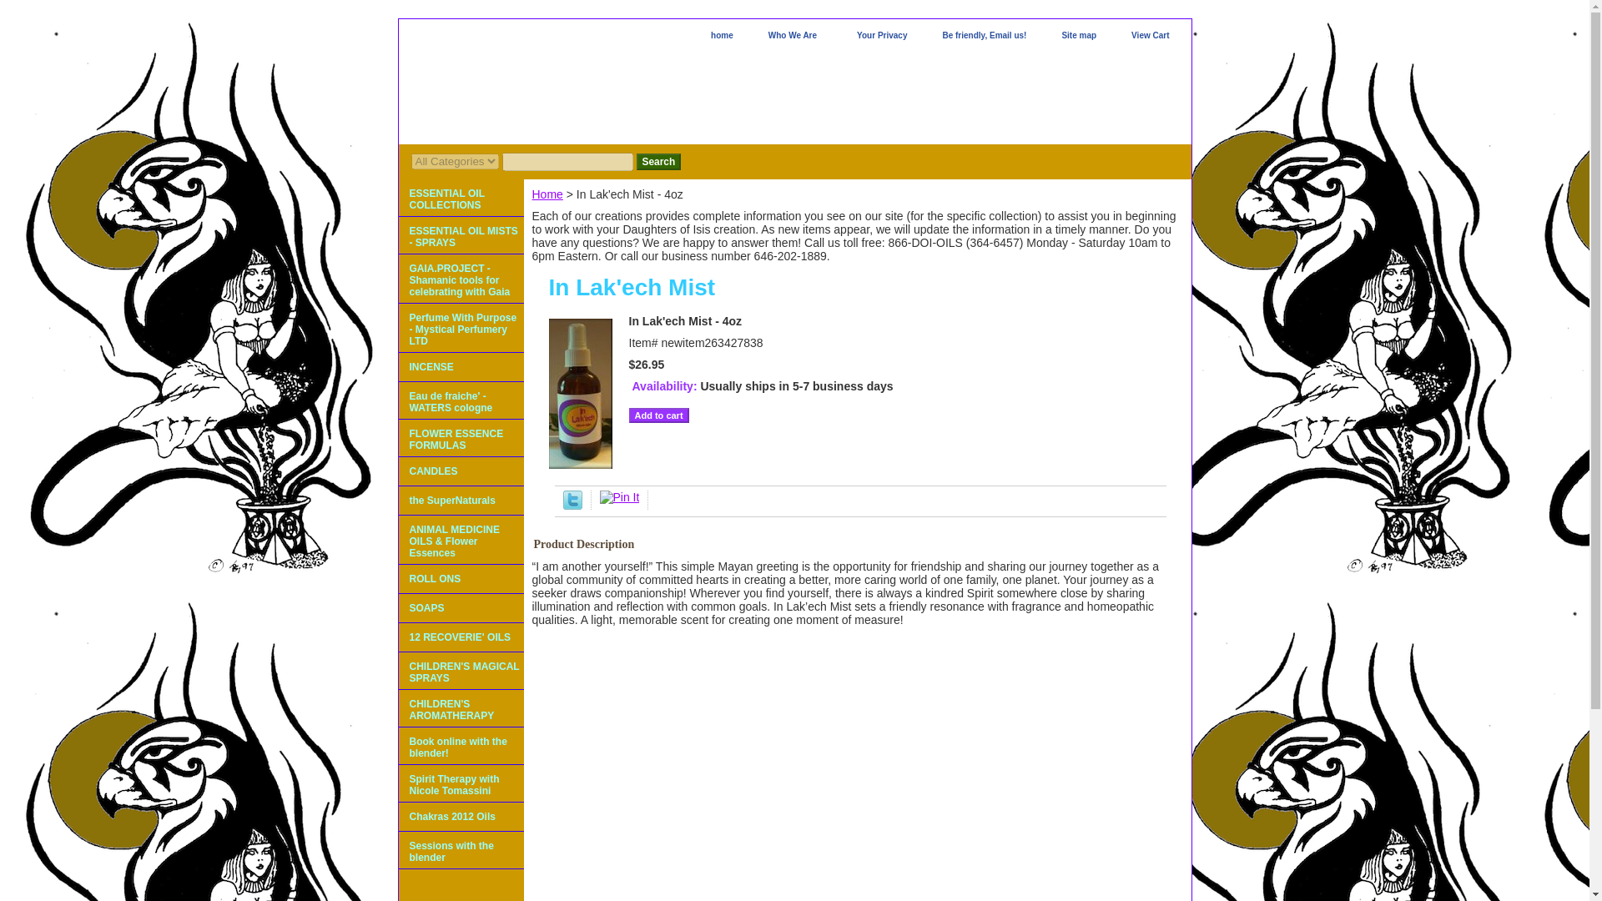 This screenshot has width=1602, height=901. Describe the element at coordinates (461, 400) in the screenshot. I see `Eau de fraiche' - WATERS cologne` at that location.